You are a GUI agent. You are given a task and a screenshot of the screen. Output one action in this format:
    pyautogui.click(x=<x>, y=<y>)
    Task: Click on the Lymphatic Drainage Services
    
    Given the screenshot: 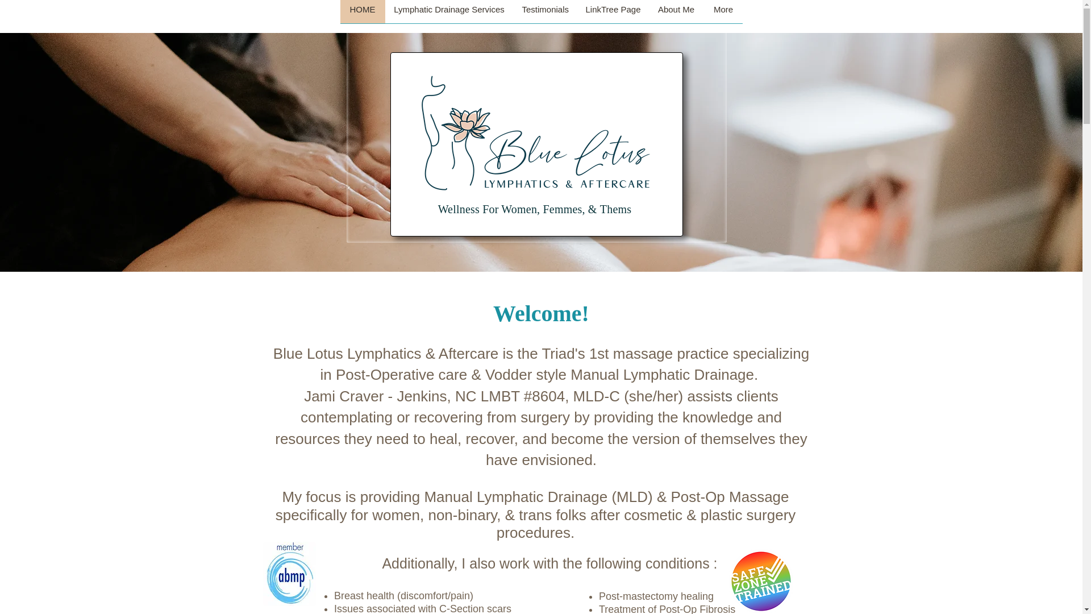 What is the action you would take?
    pyautogui.click(x=449, y=11)
    